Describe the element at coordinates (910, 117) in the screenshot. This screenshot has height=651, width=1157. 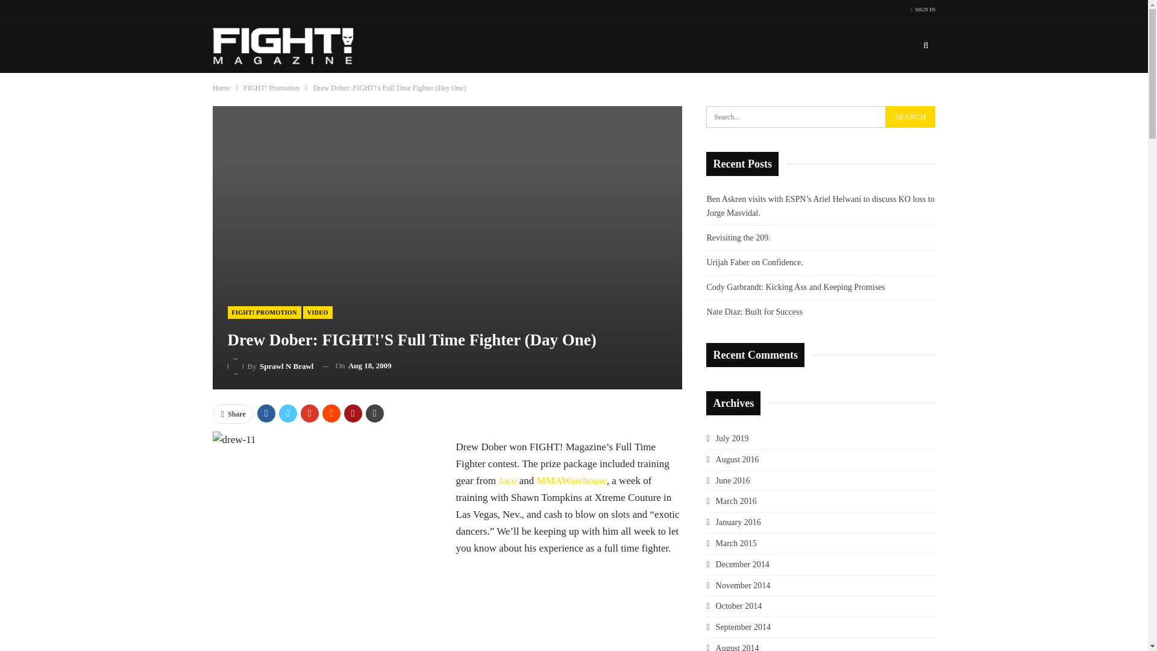
I see `Search` at that location.